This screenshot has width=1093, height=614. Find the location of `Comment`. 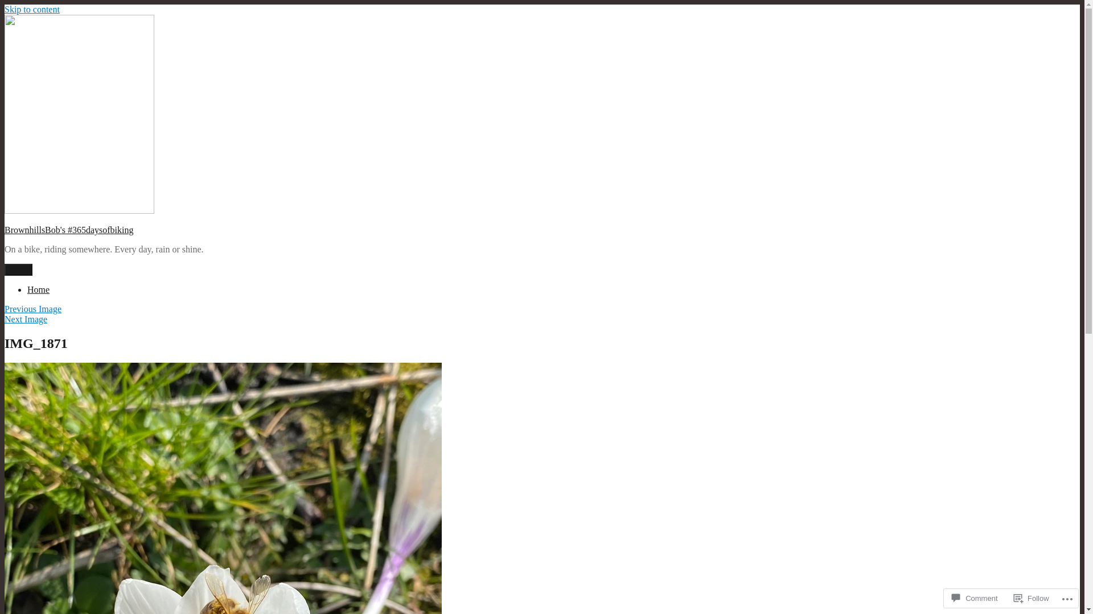

Comment is located at coordinates (975, 598).